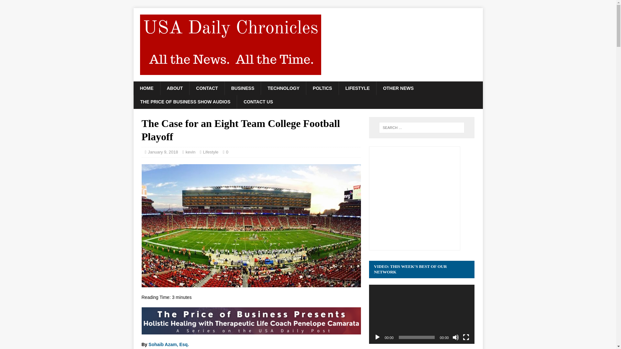 This screenshot has height=349, width=621. What do you see at coordinates (466, 337) in the screenshot?
I see `Fullscreen` at bounding box center [466, 337].